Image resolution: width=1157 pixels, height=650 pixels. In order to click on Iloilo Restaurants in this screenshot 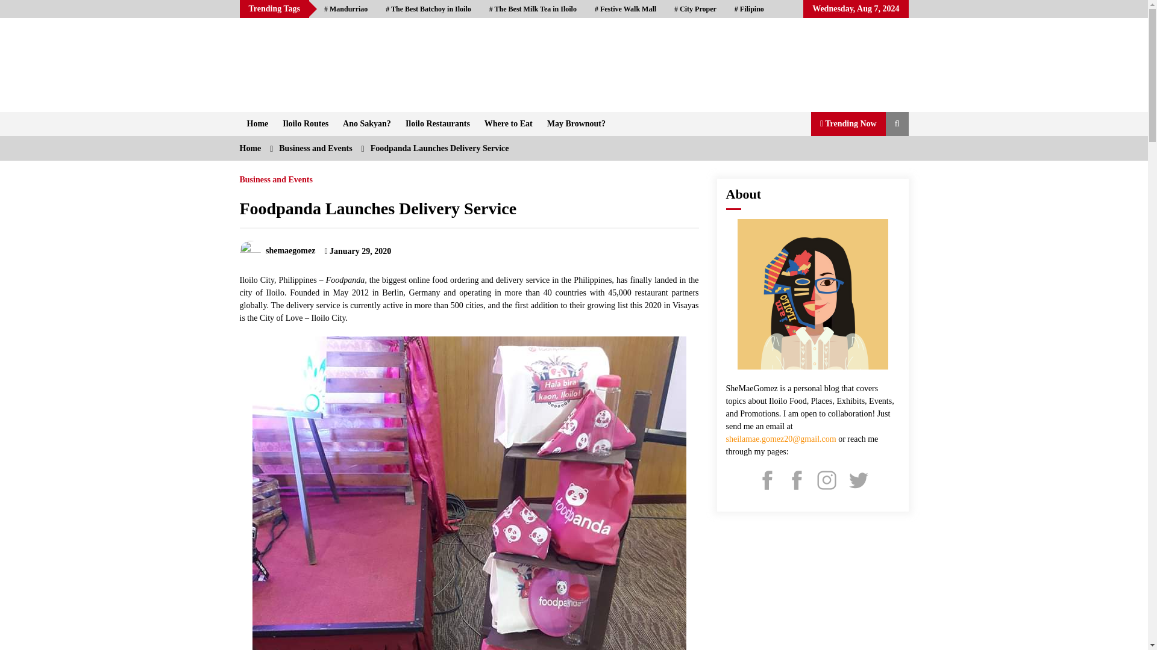, I will do `click(437, 123)`.